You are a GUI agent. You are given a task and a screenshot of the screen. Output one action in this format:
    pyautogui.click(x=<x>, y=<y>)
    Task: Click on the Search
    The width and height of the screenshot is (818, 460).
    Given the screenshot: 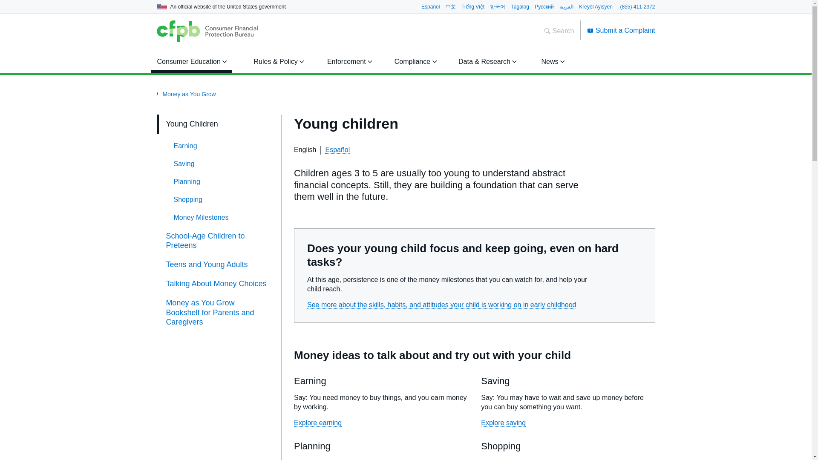 What is the action you would take?
    pyautogui.click(x=559, y=31)
    